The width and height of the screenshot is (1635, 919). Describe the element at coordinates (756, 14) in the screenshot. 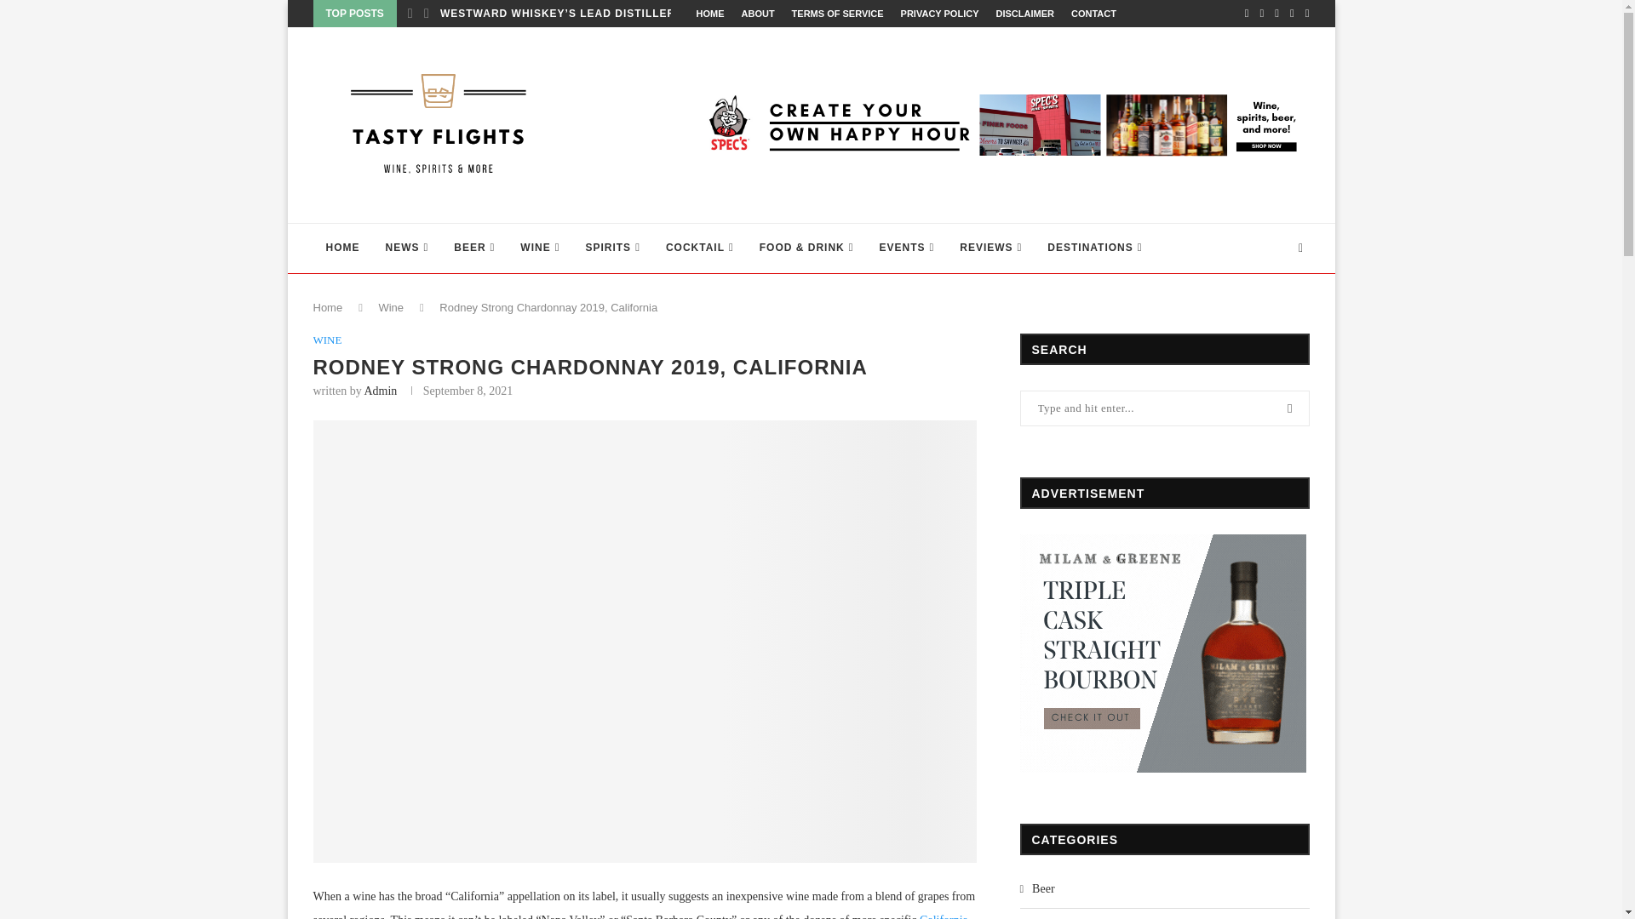

I see `ABOUT` at that location.